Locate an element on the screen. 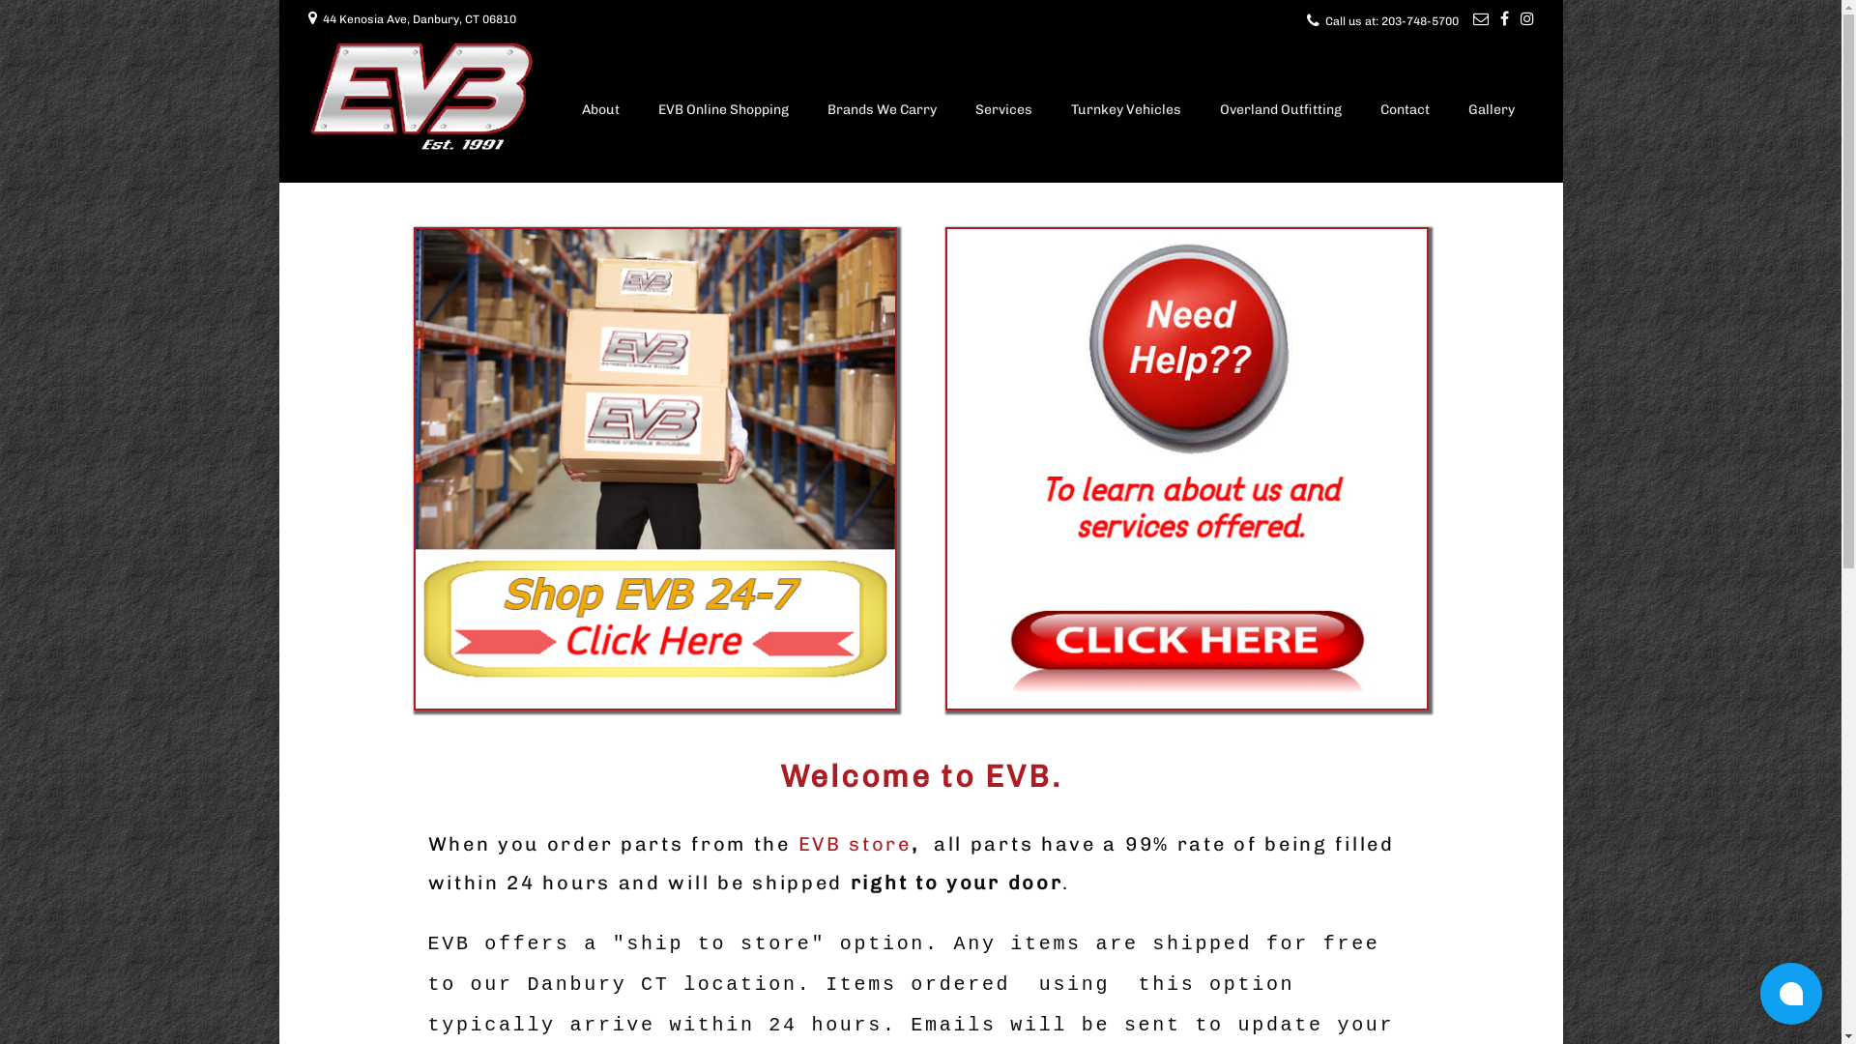  Turnkey Vehicles is located at coordinates (1126, 112).